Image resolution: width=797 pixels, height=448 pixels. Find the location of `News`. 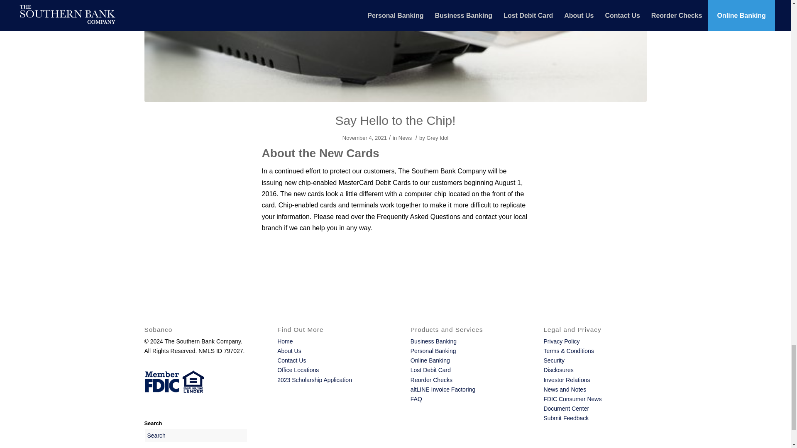

News is located at coordinates (405, 138).